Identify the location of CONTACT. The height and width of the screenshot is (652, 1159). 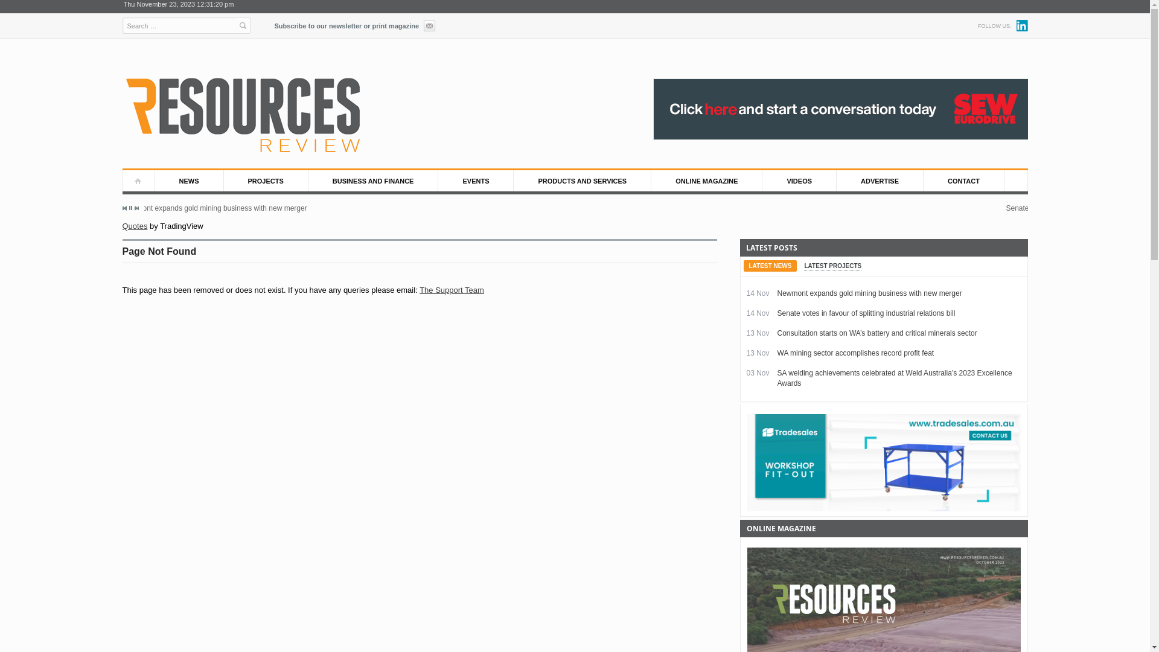
(964, 181).